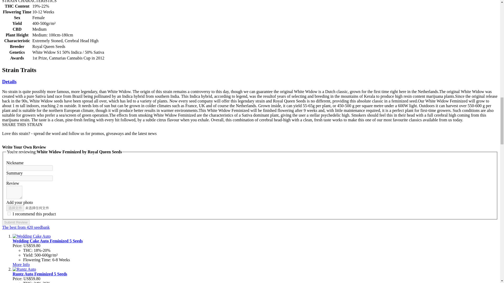  Describe the element at coordinates (40, 274) in the screenshot. I see `Runtz Auto Feminized 5 Seeds` at that location.